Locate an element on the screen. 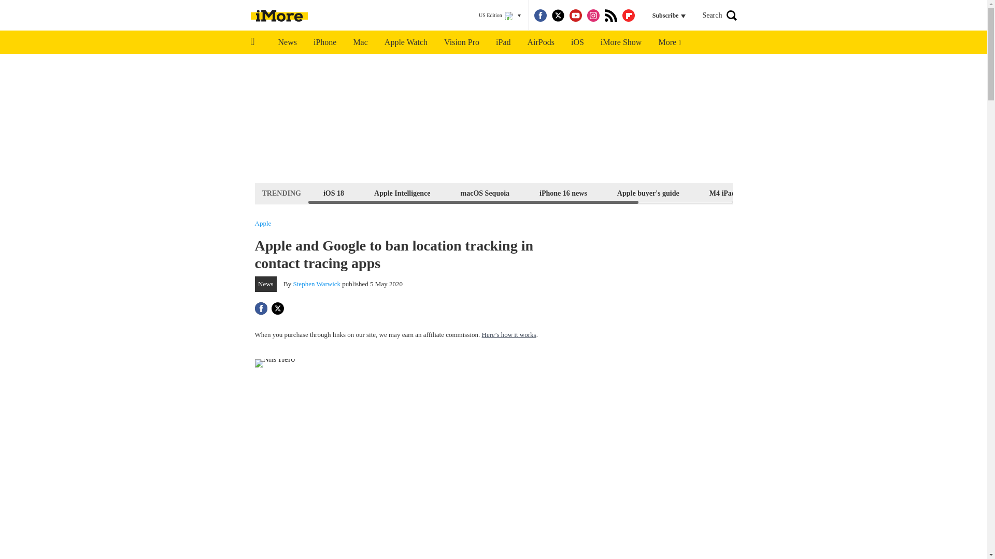 The height and width of the screenshot is (559, 995). Apple Watch is located at coordinates (405, 42).